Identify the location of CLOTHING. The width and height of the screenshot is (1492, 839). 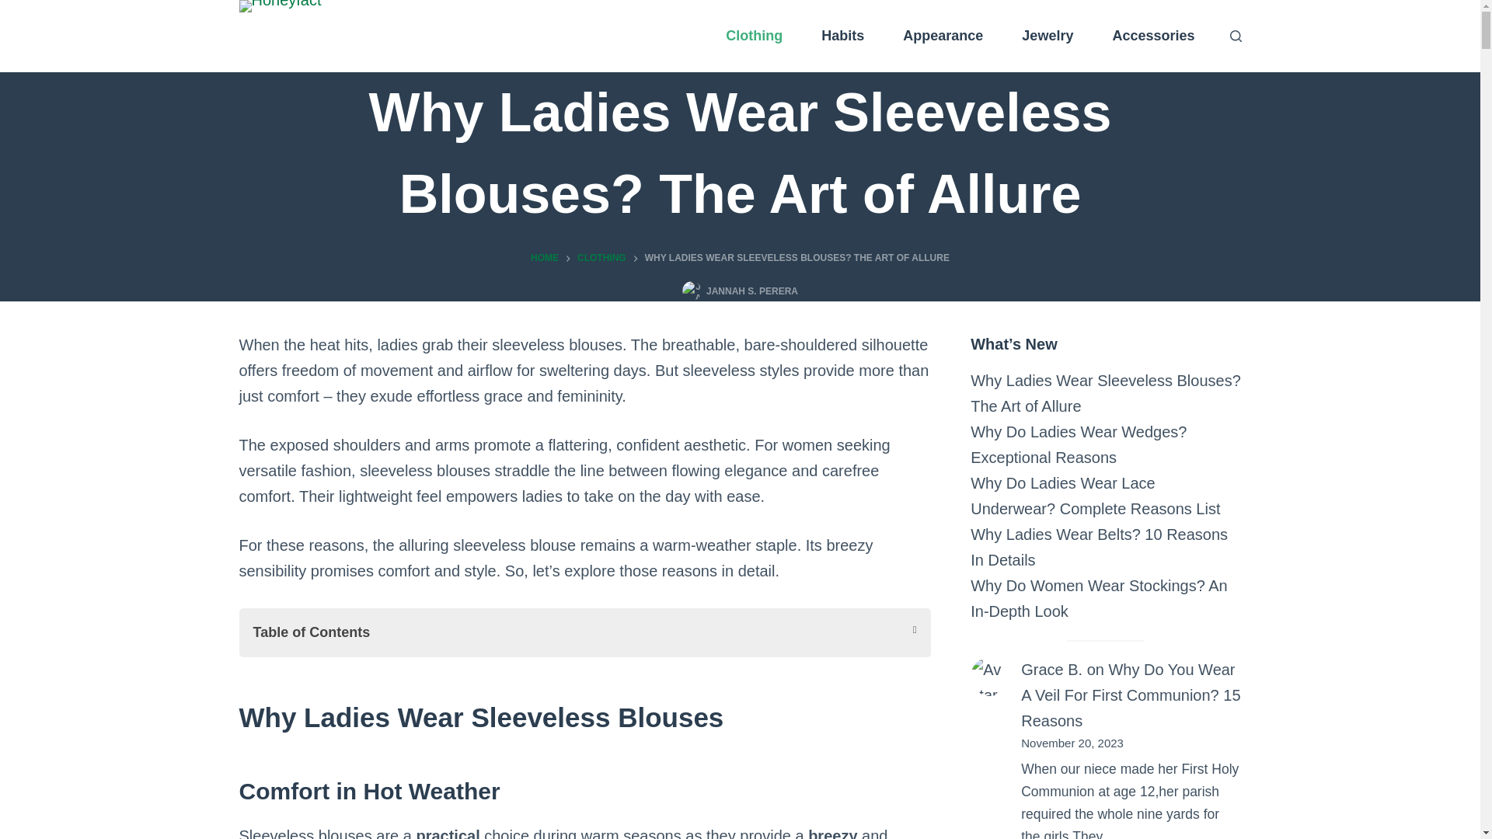
(601, 258).